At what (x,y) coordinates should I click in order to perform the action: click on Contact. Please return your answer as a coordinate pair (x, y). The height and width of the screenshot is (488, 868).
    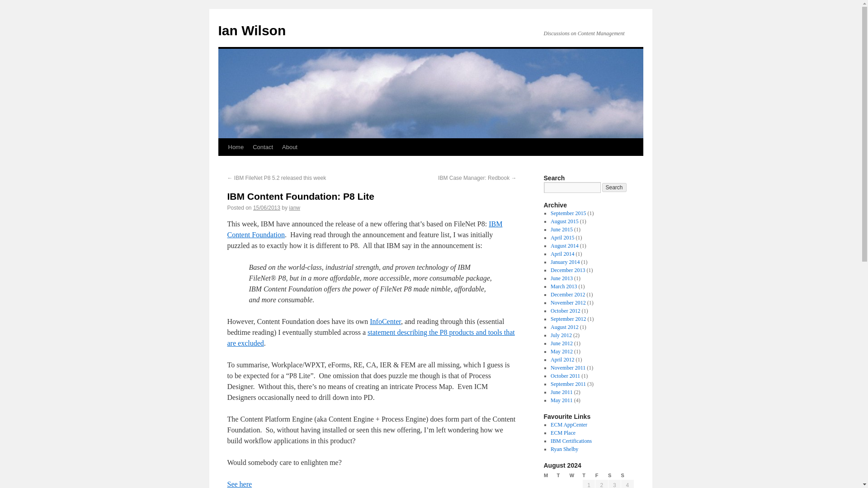
    Looking at the image, I should click on (263, 147).